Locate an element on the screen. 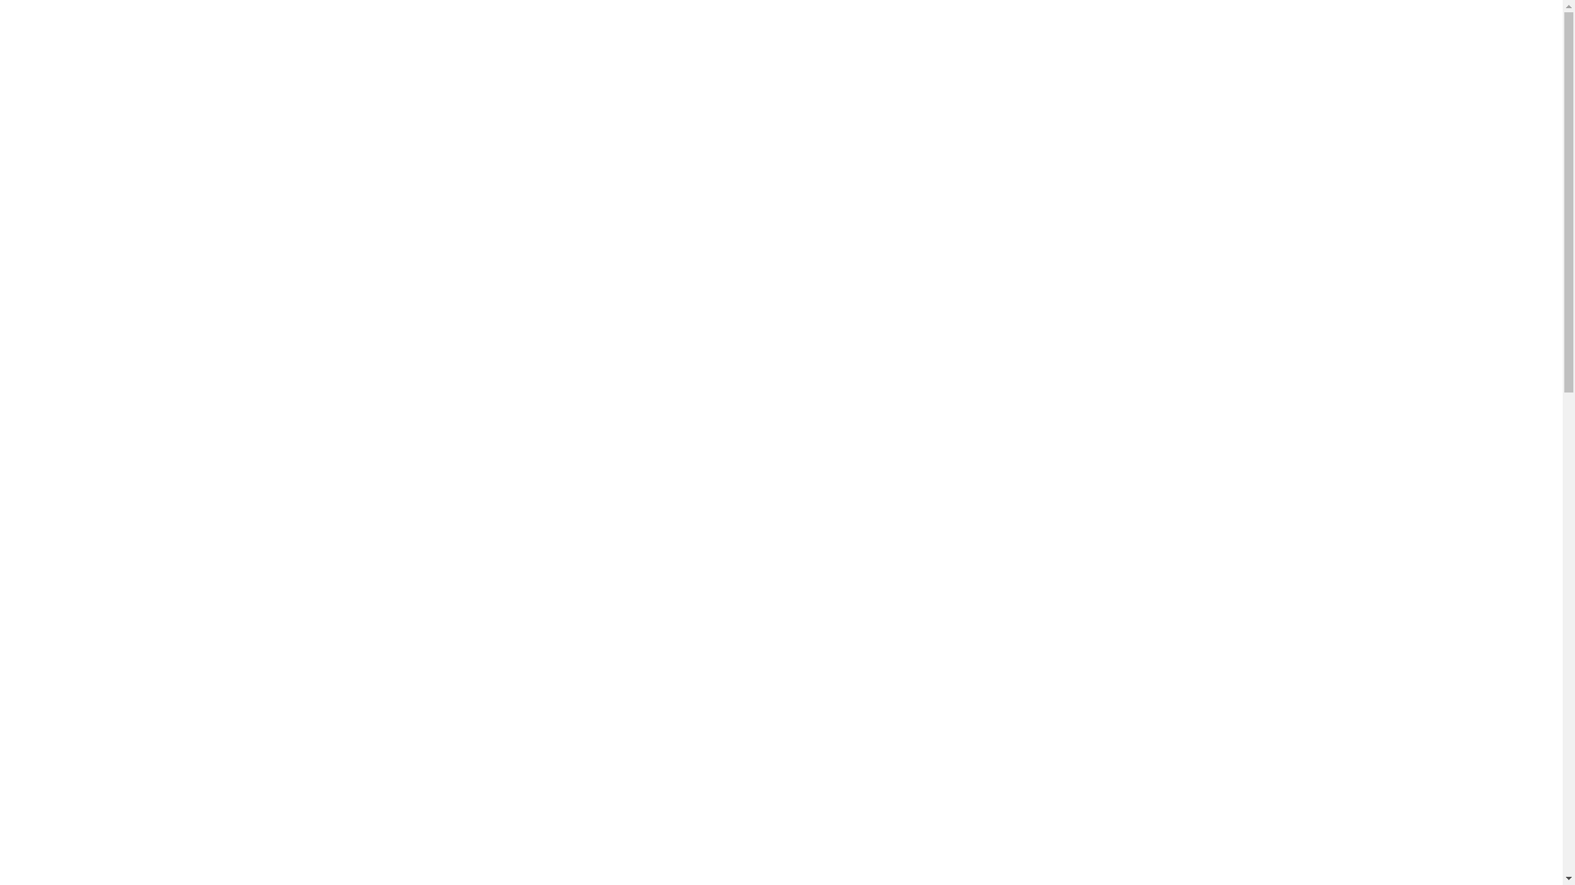 The height and width of the screenshot is (885, 1575). 0 / $0.00 AUD is located at coordinates (1459, 36).